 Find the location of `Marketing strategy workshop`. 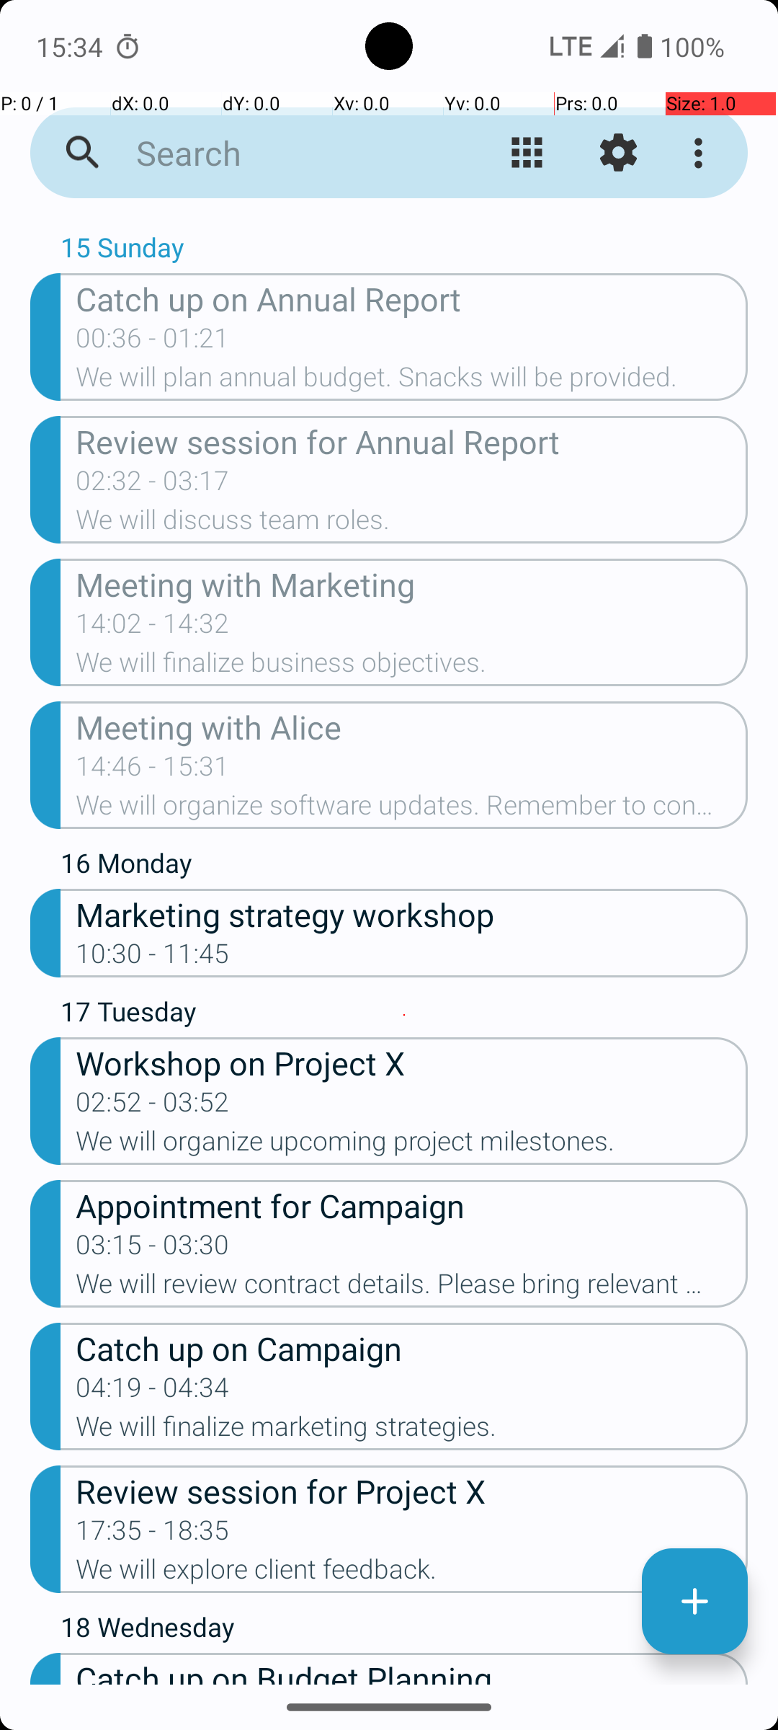

Marketing strategy workshop is located at coordinates (412, 914).